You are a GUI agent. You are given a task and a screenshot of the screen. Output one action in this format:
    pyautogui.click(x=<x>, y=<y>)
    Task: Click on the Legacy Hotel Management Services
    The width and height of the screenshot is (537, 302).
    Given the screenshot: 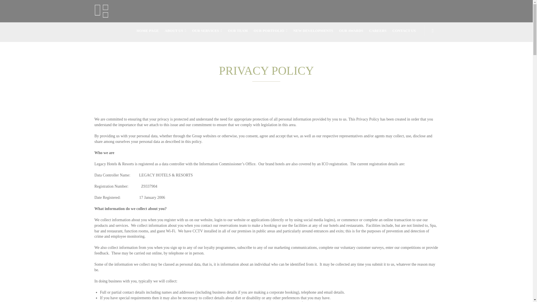 What is the action you would take?
    pyautogui.click(x=101, y=11)
    